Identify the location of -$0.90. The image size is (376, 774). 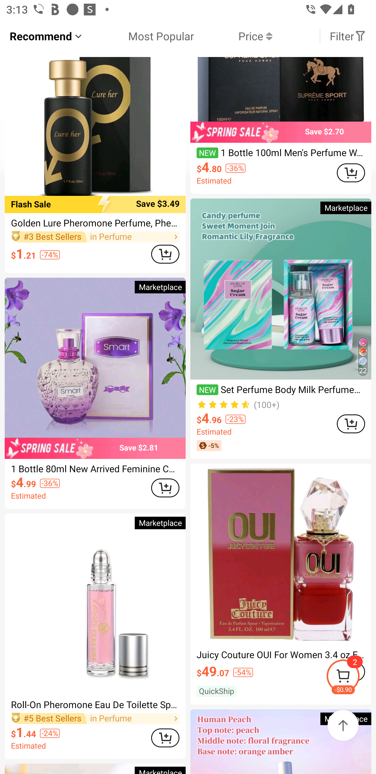
(351, 677).